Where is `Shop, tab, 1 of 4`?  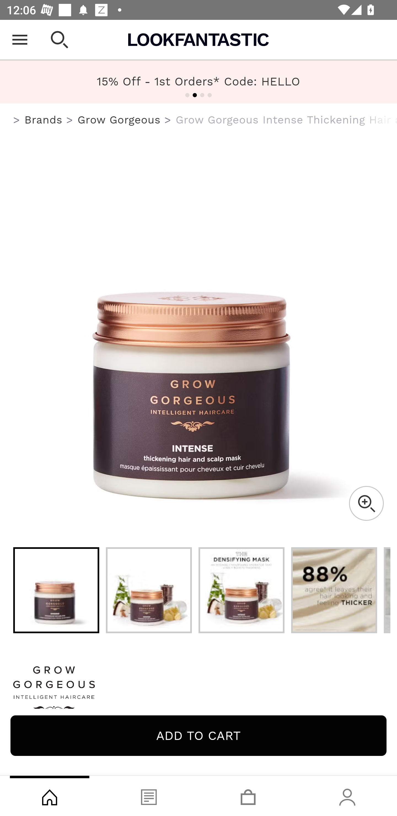 Shop, tab, 1 of 4 is located at coordinates (50, 796).